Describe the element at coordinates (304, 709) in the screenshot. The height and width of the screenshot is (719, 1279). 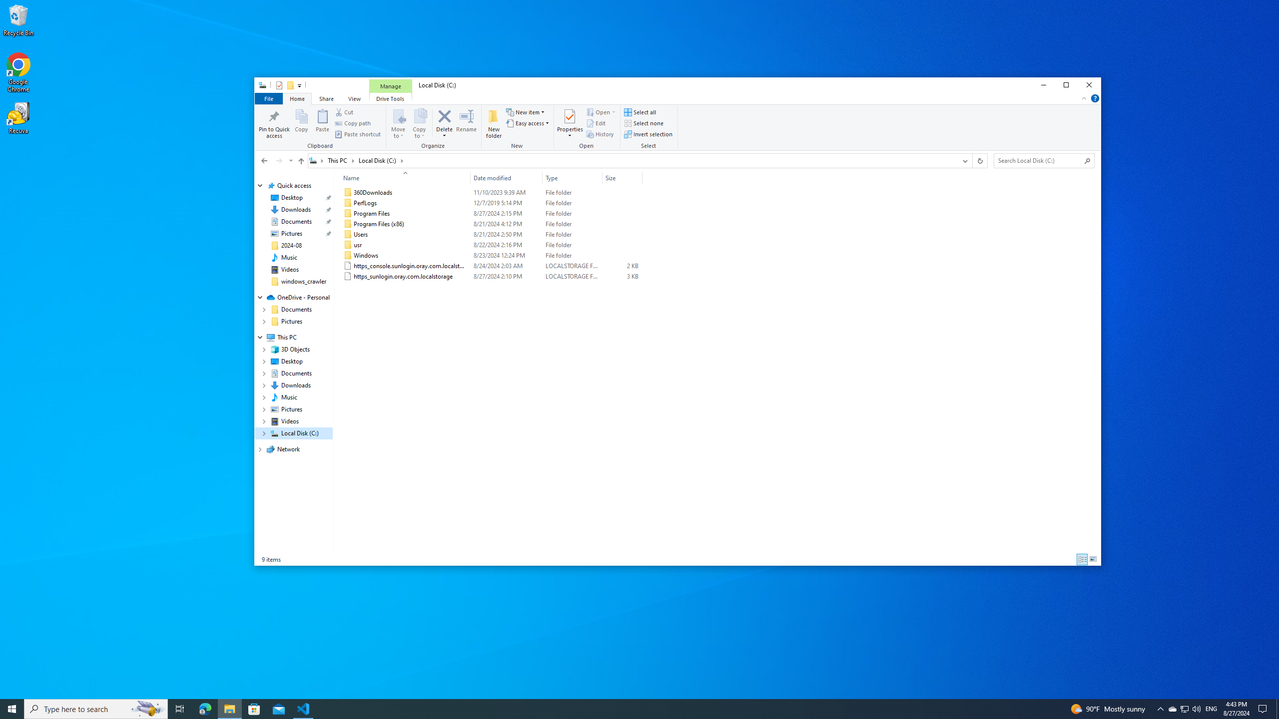
I see `Visual Studio Code - 1 running window` at that location.